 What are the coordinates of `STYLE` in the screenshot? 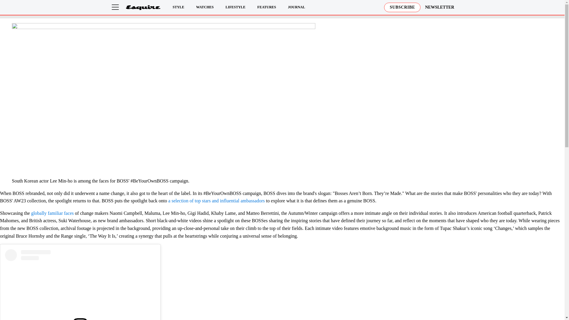 It's located at (178, 7).